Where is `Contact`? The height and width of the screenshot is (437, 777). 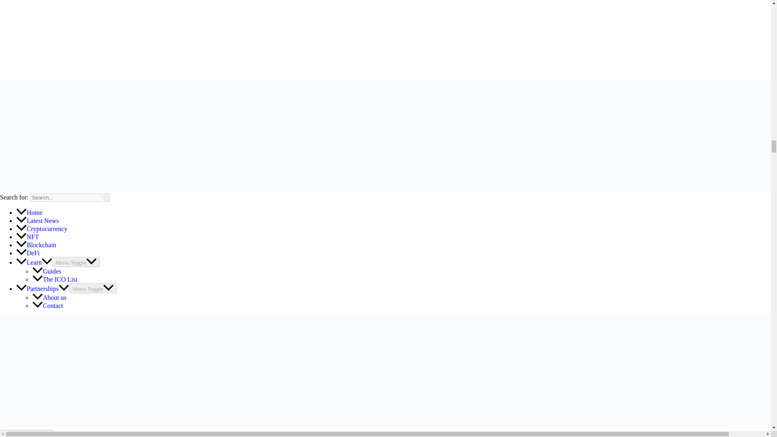 Contact is located at coordinates (48, 305).